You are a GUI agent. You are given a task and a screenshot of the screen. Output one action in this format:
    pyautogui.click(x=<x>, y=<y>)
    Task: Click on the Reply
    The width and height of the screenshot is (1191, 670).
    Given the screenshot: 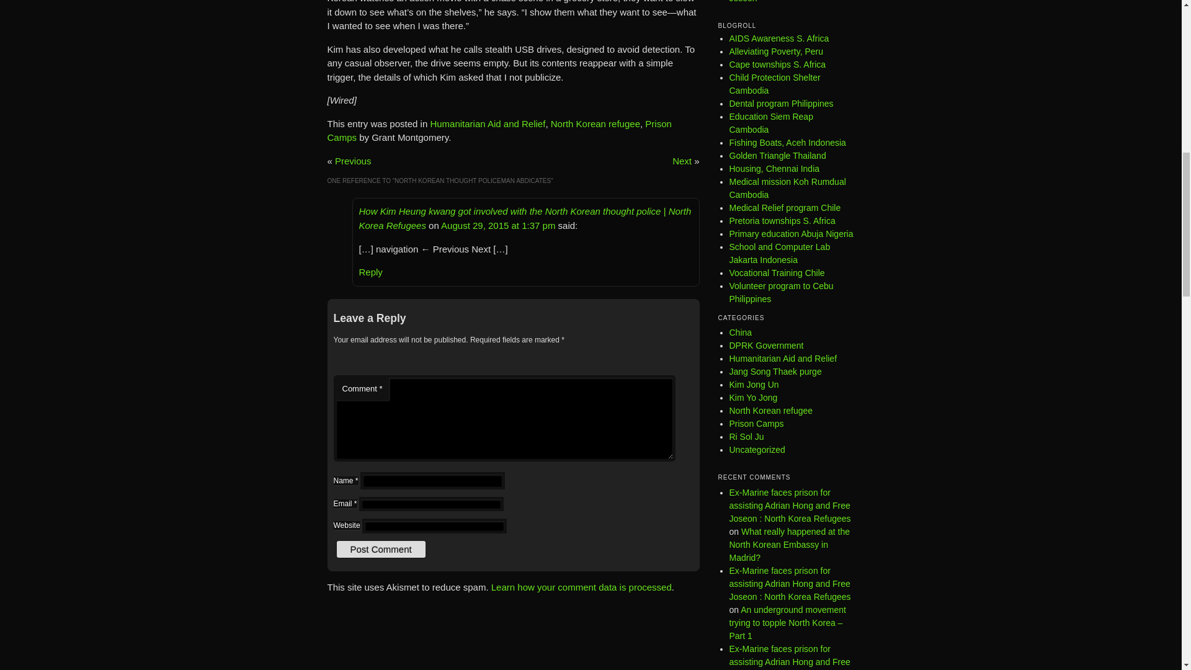 What is the action you would take?
    pyautogui.click(x=370, y=272)
    